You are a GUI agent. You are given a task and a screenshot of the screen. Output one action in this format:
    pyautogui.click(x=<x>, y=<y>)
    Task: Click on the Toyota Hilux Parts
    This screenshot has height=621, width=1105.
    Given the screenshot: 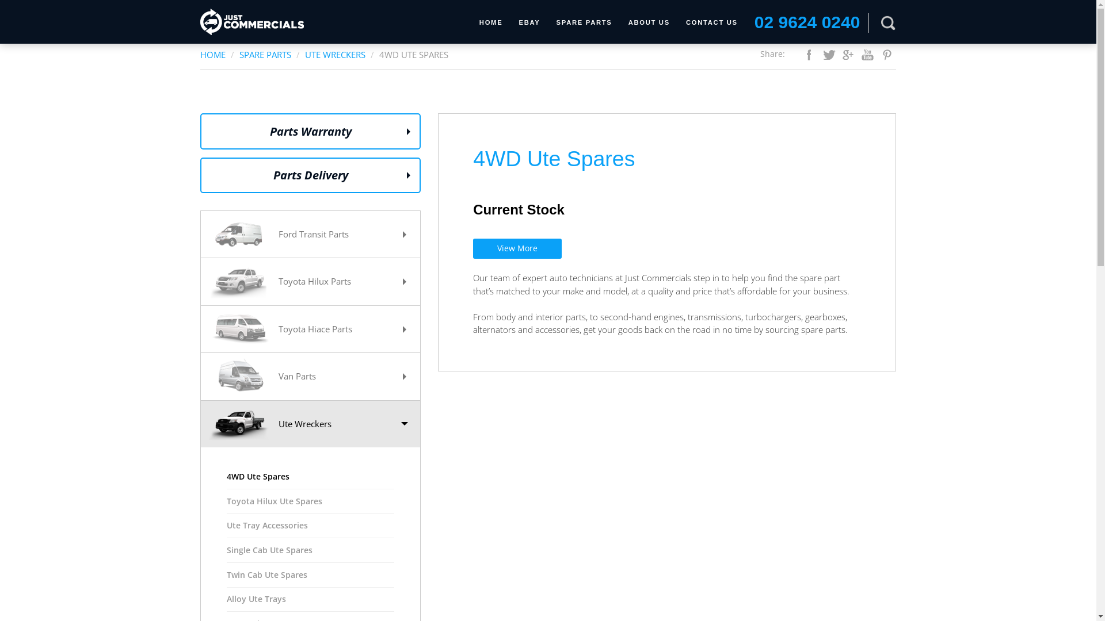 What is the action you would take?
    pyautogui.click(x=311, y=282)
    